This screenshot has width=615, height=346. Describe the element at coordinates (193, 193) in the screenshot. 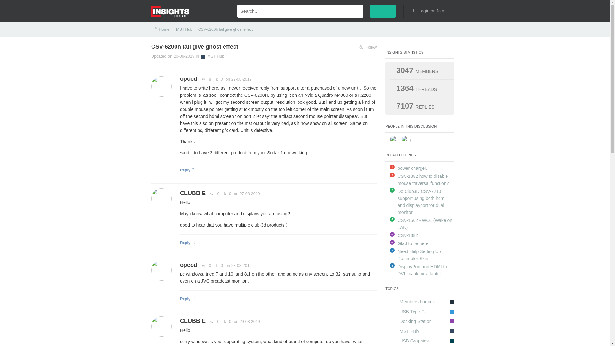

I see `CLUBBIE` at that location.